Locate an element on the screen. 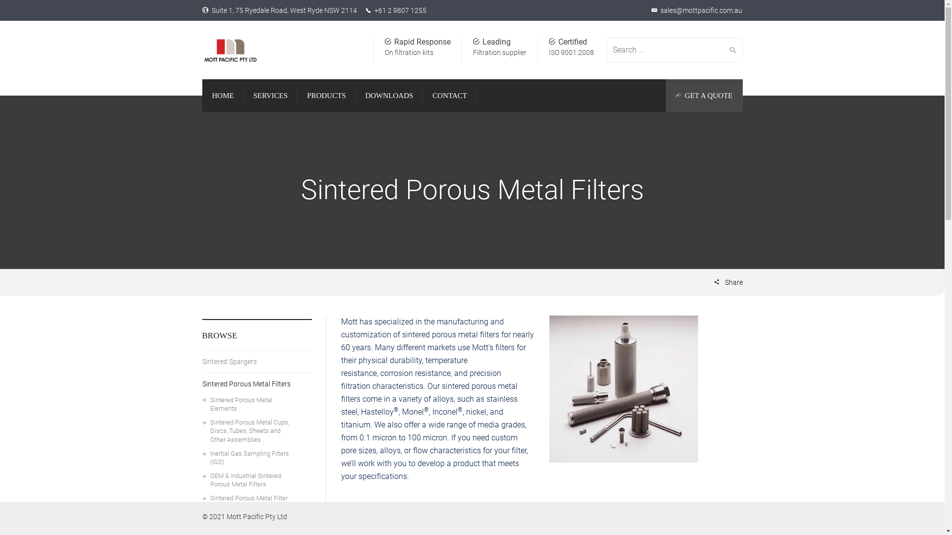 Image resolution: width=952 pixels, height=535 pixels. GET A QUOTE is located at coordinates (704, 96).